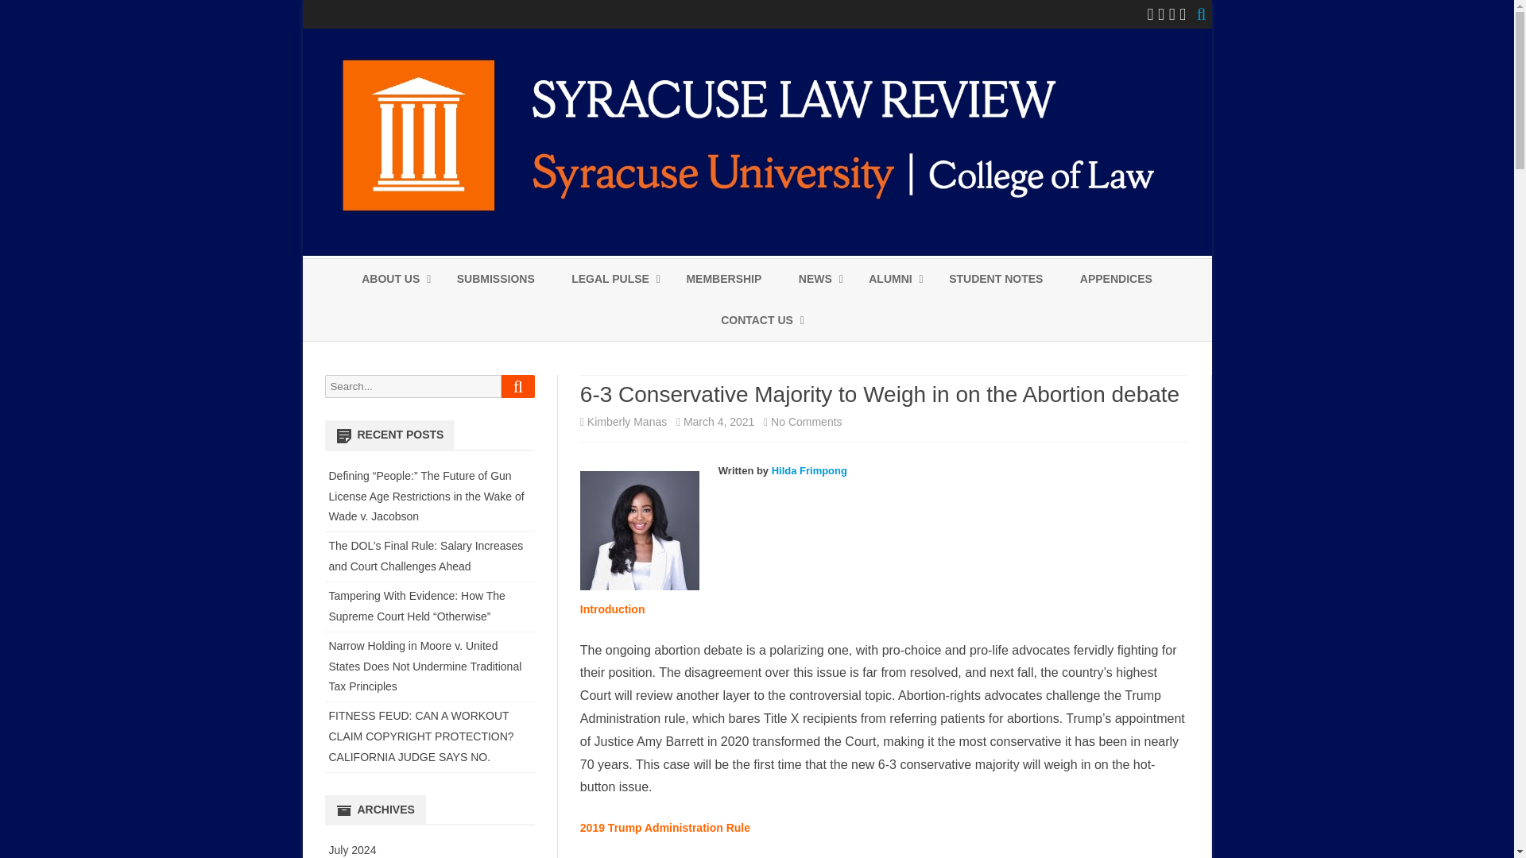 This screenshot has height=858, width=1526. Describe the element at coordinates (723, 280) in the screenshot. I see `MEMBERSHIP` at that location.